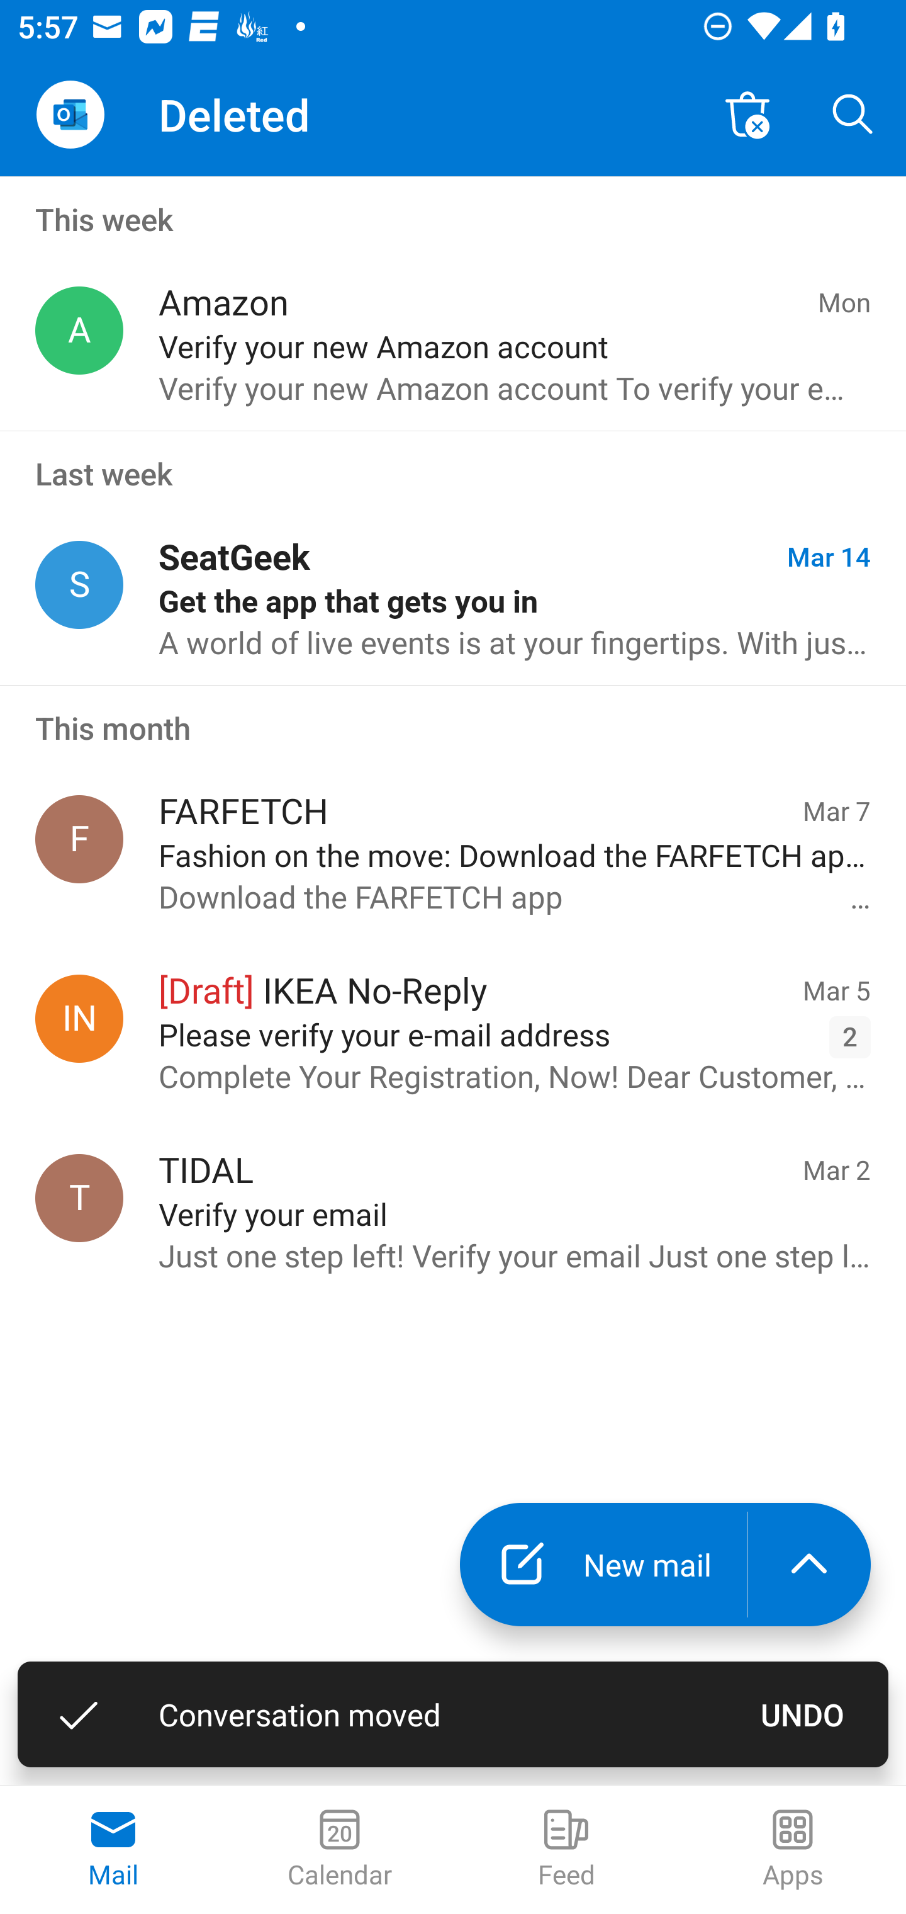  What do you see at coordinates (79, 839) in the screenshot?
I see `FARFETCH, farfetch@email.farfetch.com` at bounding box center [79, 839].